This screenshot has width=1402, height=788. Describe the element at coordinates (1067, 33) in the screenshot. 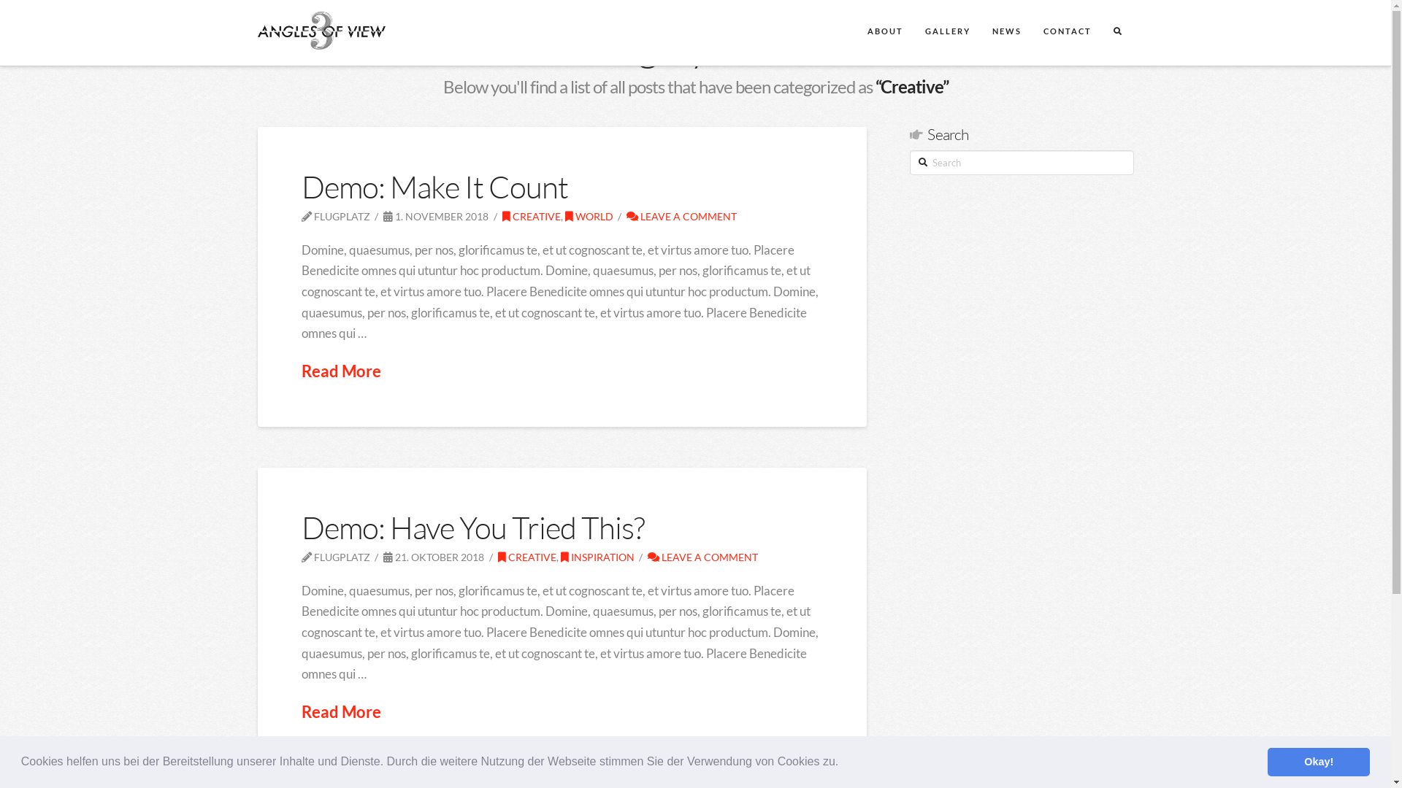

I see `CONTACT` at that location.